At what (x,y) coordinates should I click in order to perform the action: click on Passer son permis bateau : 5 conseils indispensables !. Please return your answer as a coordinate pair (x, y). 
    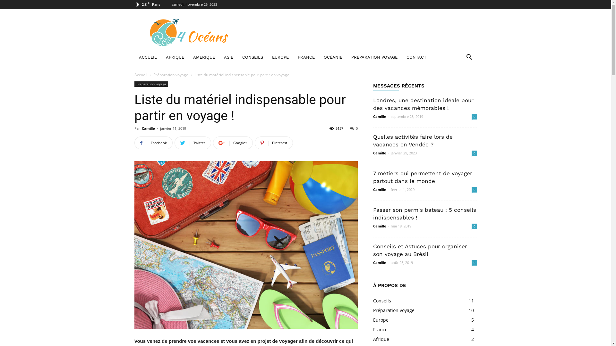
    Looking at the image, I should click on (424, 214).